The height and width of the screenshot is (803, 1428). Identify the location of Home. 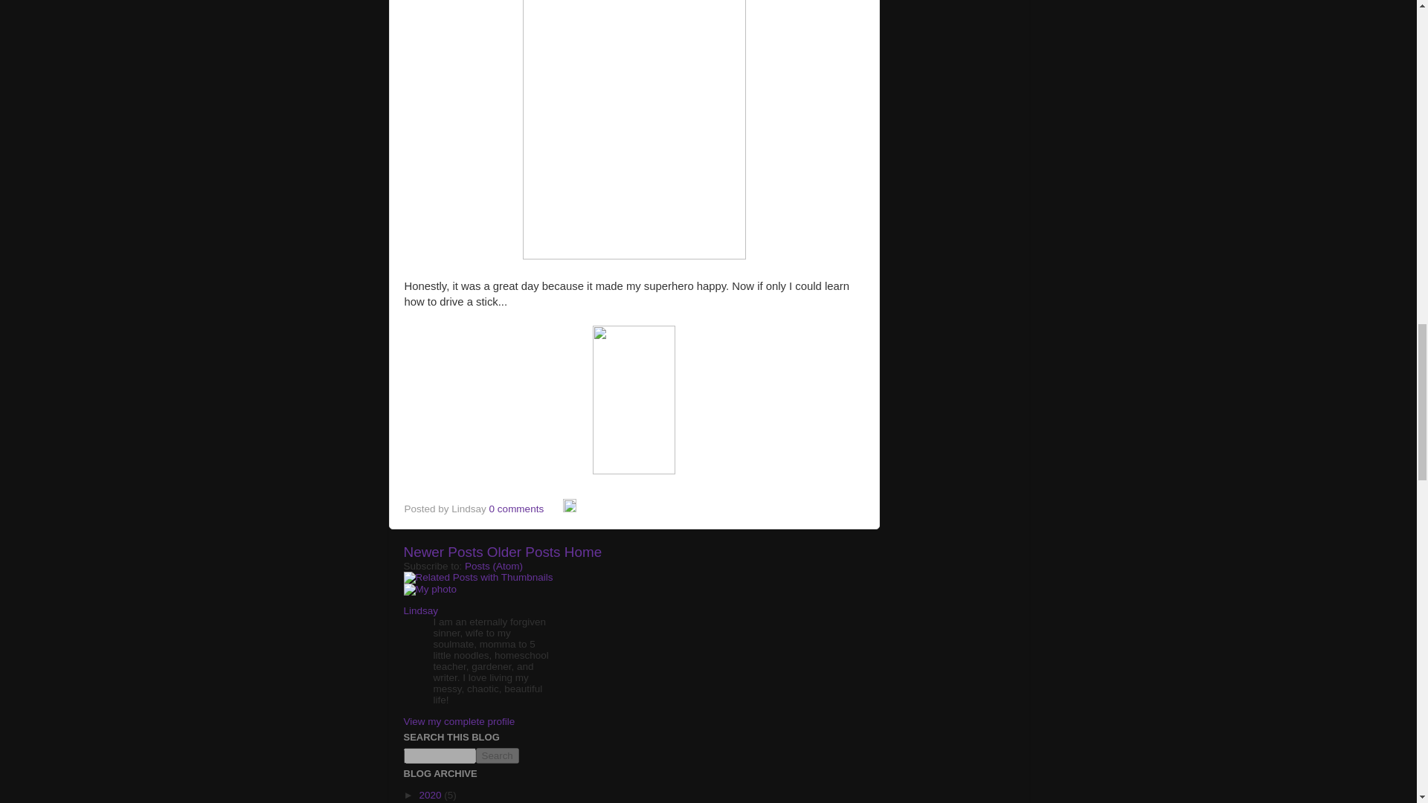
(582, 552).